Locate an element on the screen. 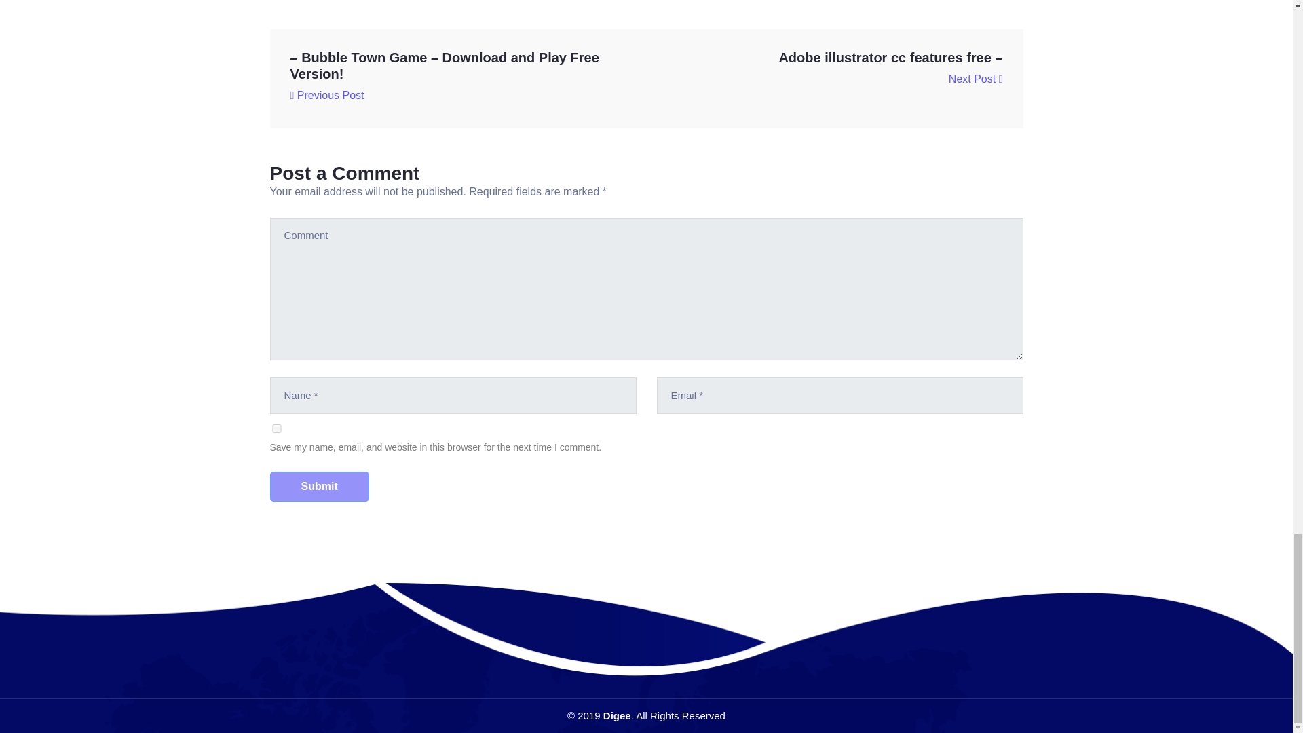 This screenshot has width=1303, height=733. Digee is located at coordinates (616, 715).